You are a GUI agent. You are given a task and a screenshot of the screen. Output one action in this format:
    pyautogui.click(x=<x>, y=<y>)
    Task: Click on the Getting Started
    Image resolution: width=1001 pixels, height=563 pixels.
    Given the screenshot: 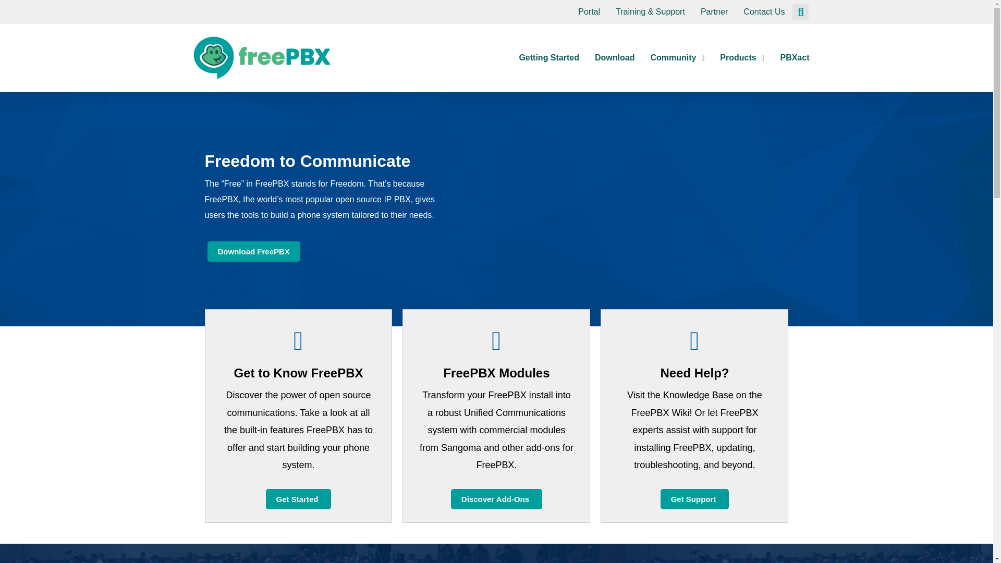 What is the action you would take?
    pyautogui.click(x=548, y=57)
    